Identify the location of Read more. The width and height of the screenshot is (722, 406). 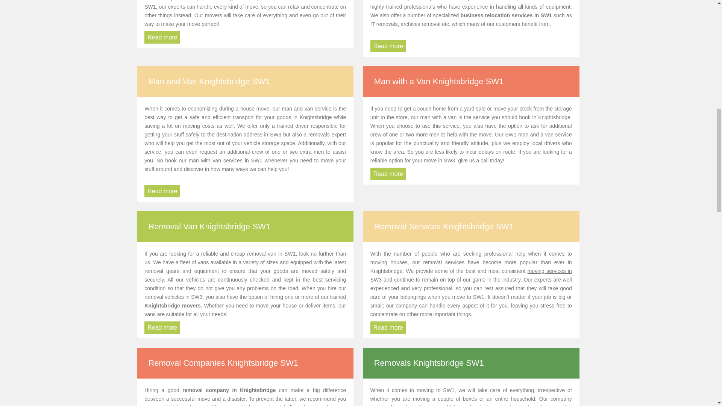
(388, 46).